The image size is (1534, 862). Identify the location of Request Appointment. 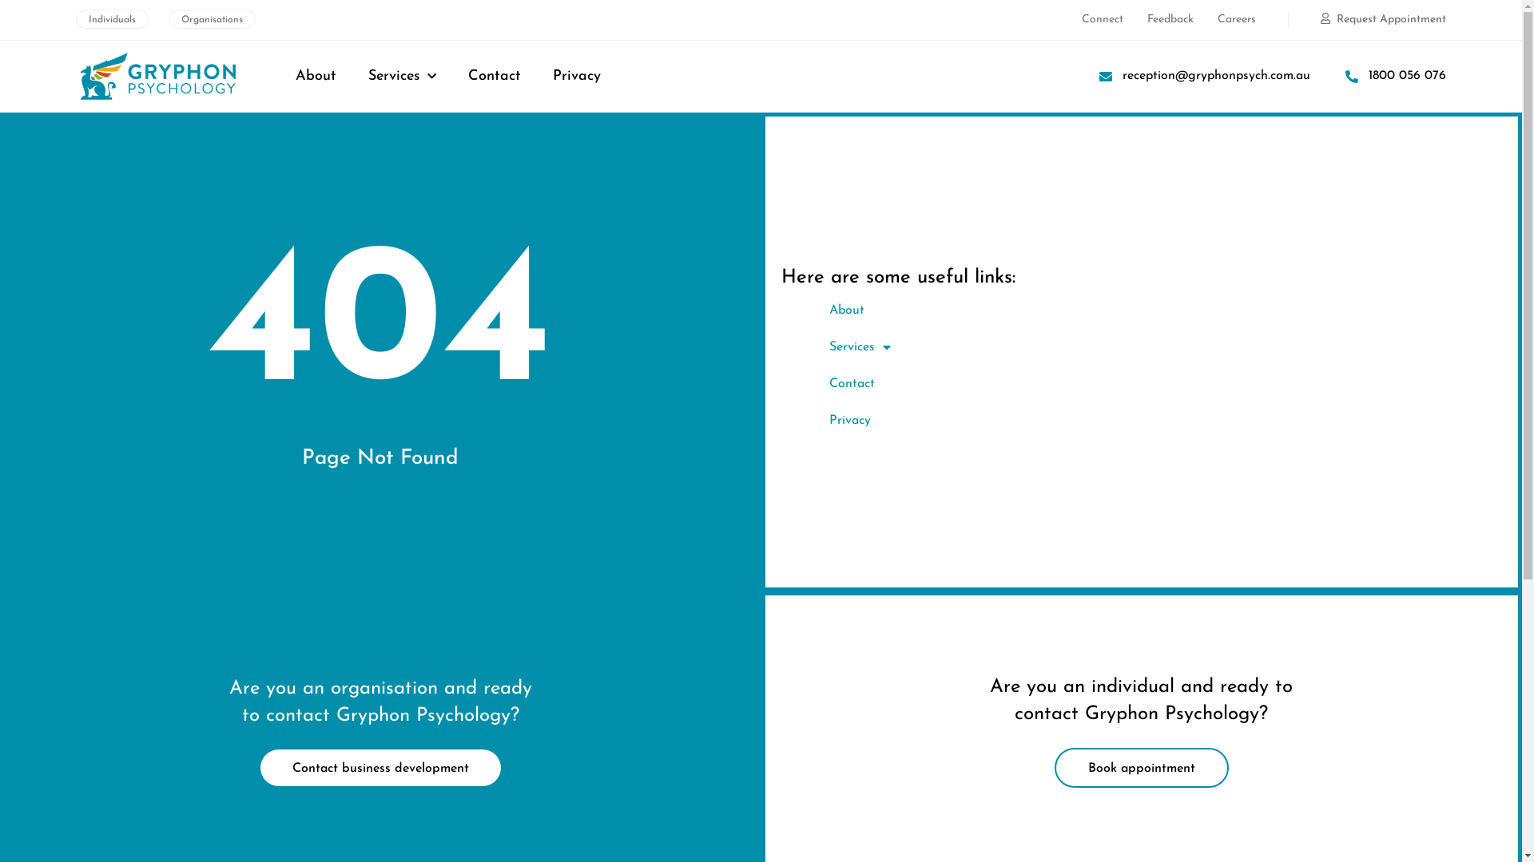
(1384, 20).